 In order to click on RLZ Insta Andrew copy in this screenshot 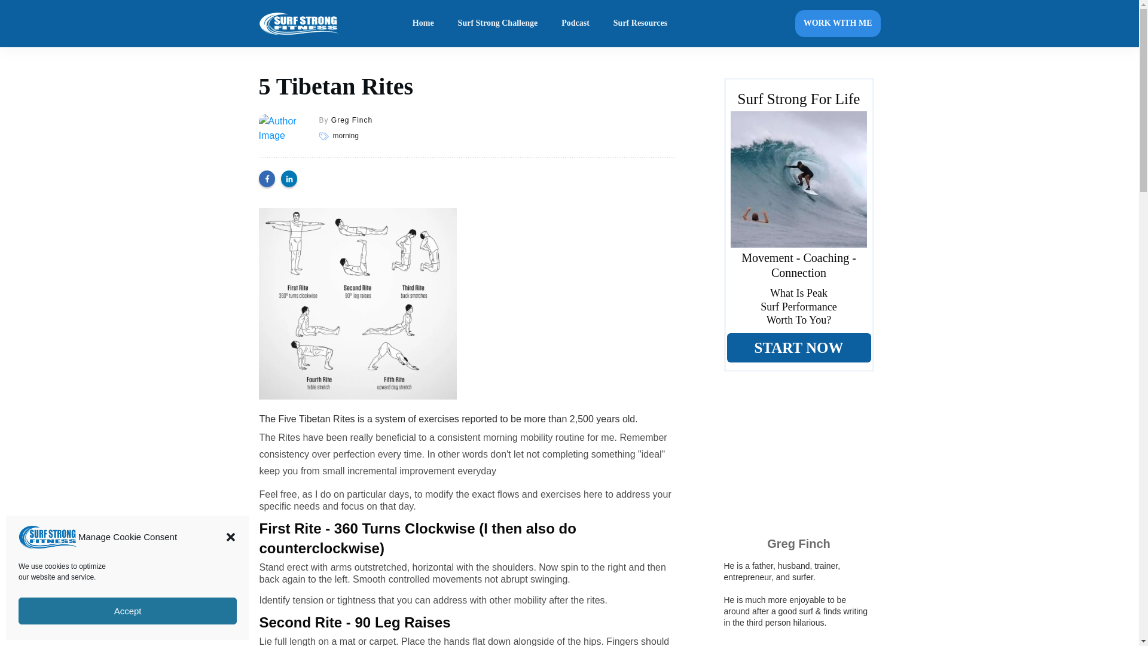, I will do `click(798, 179)`.